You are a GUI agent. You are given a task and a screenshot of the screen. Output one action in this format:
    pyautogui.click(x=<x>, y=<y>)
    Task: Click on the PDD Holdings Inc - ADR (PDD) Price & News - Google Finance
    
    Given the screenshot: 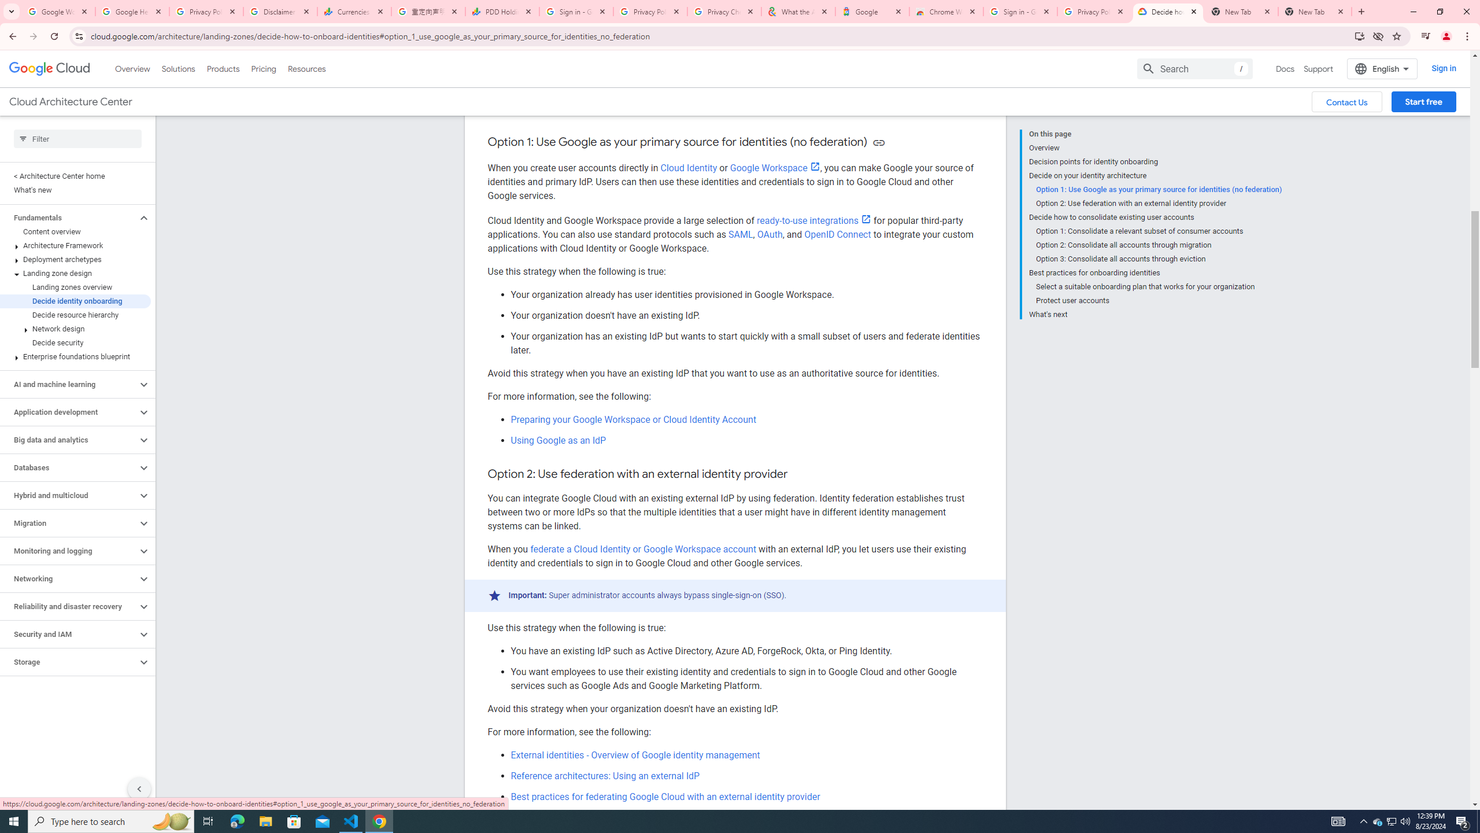 What is the action you would take?
    pyautogui.click(x=502, y=12)
    